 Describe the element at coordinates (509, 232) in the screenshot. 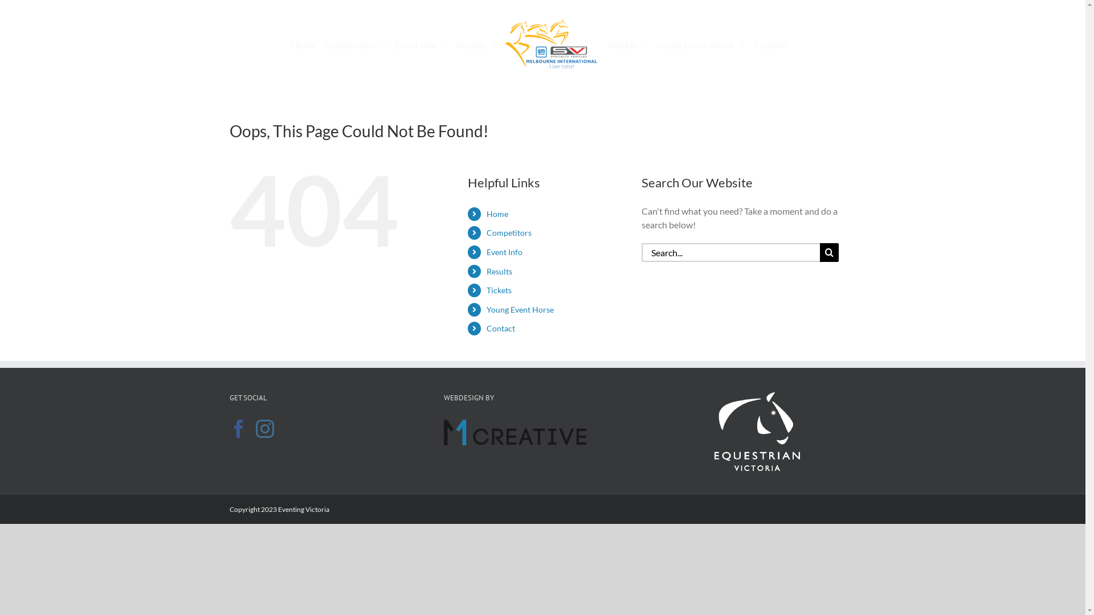

I see `Competitors` at that location.